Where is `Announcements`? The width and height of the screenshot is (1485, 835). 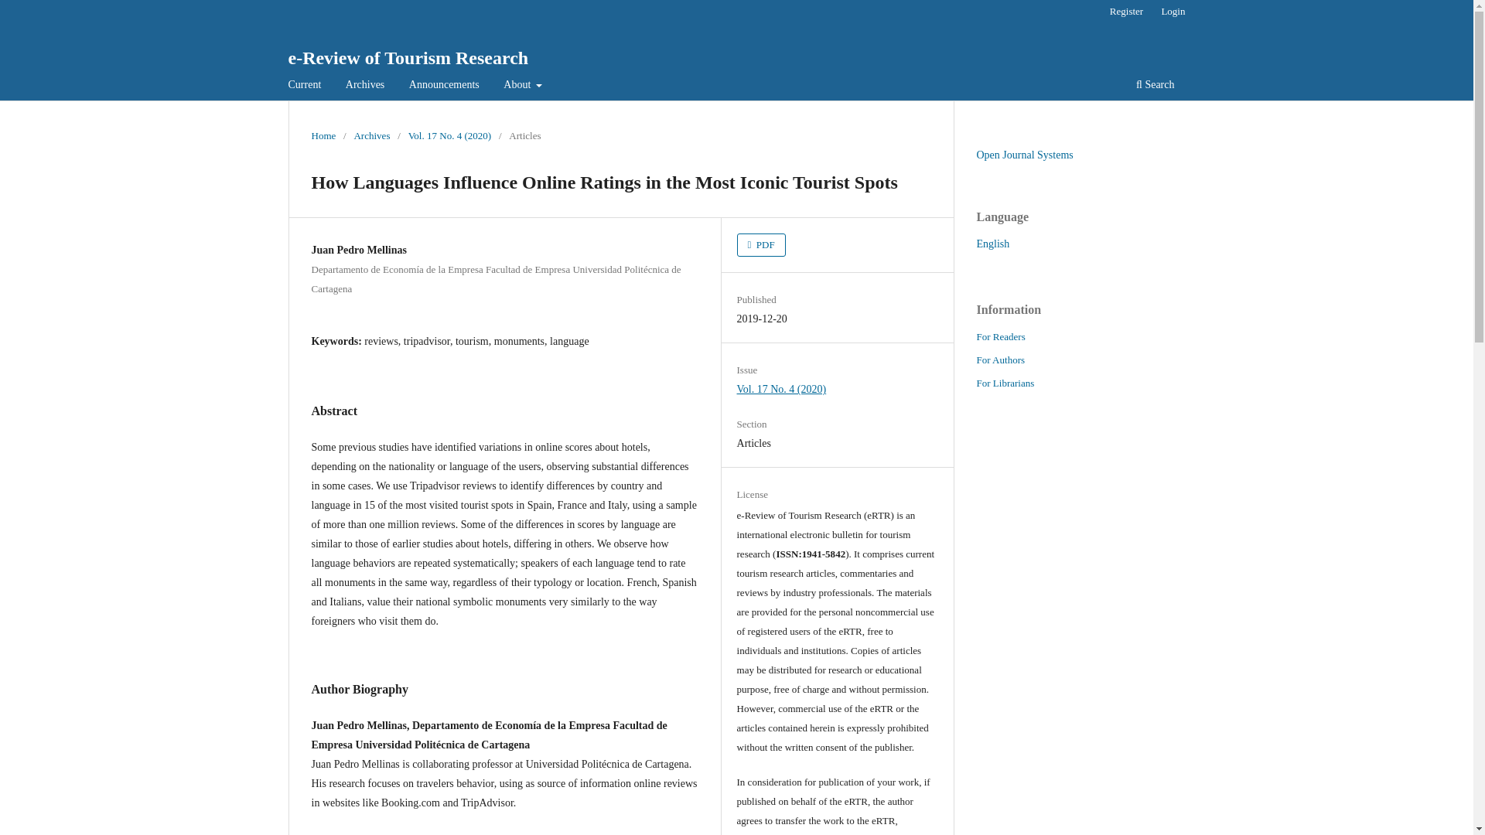 Announcements is located at coordinates (444, 87).